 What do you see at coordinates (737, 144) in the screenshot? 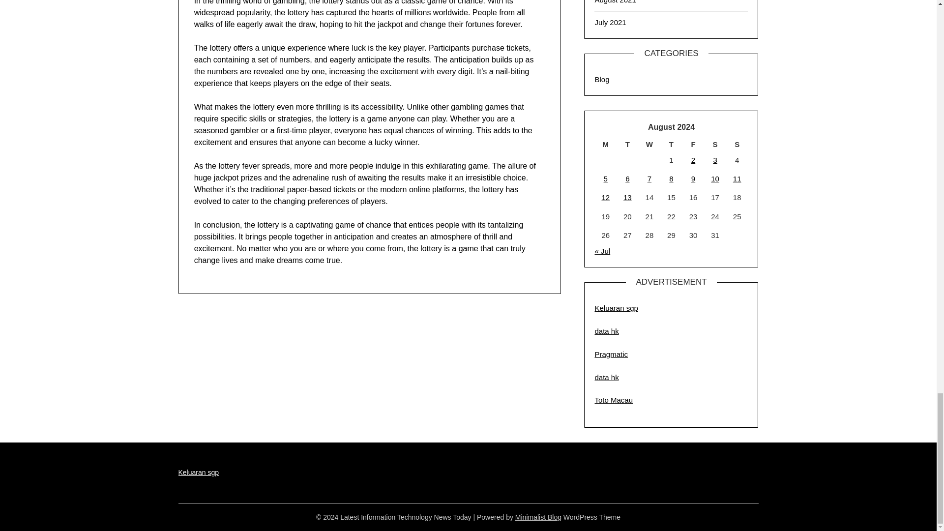
I see `Sunday` at bounding box center [737, 144].